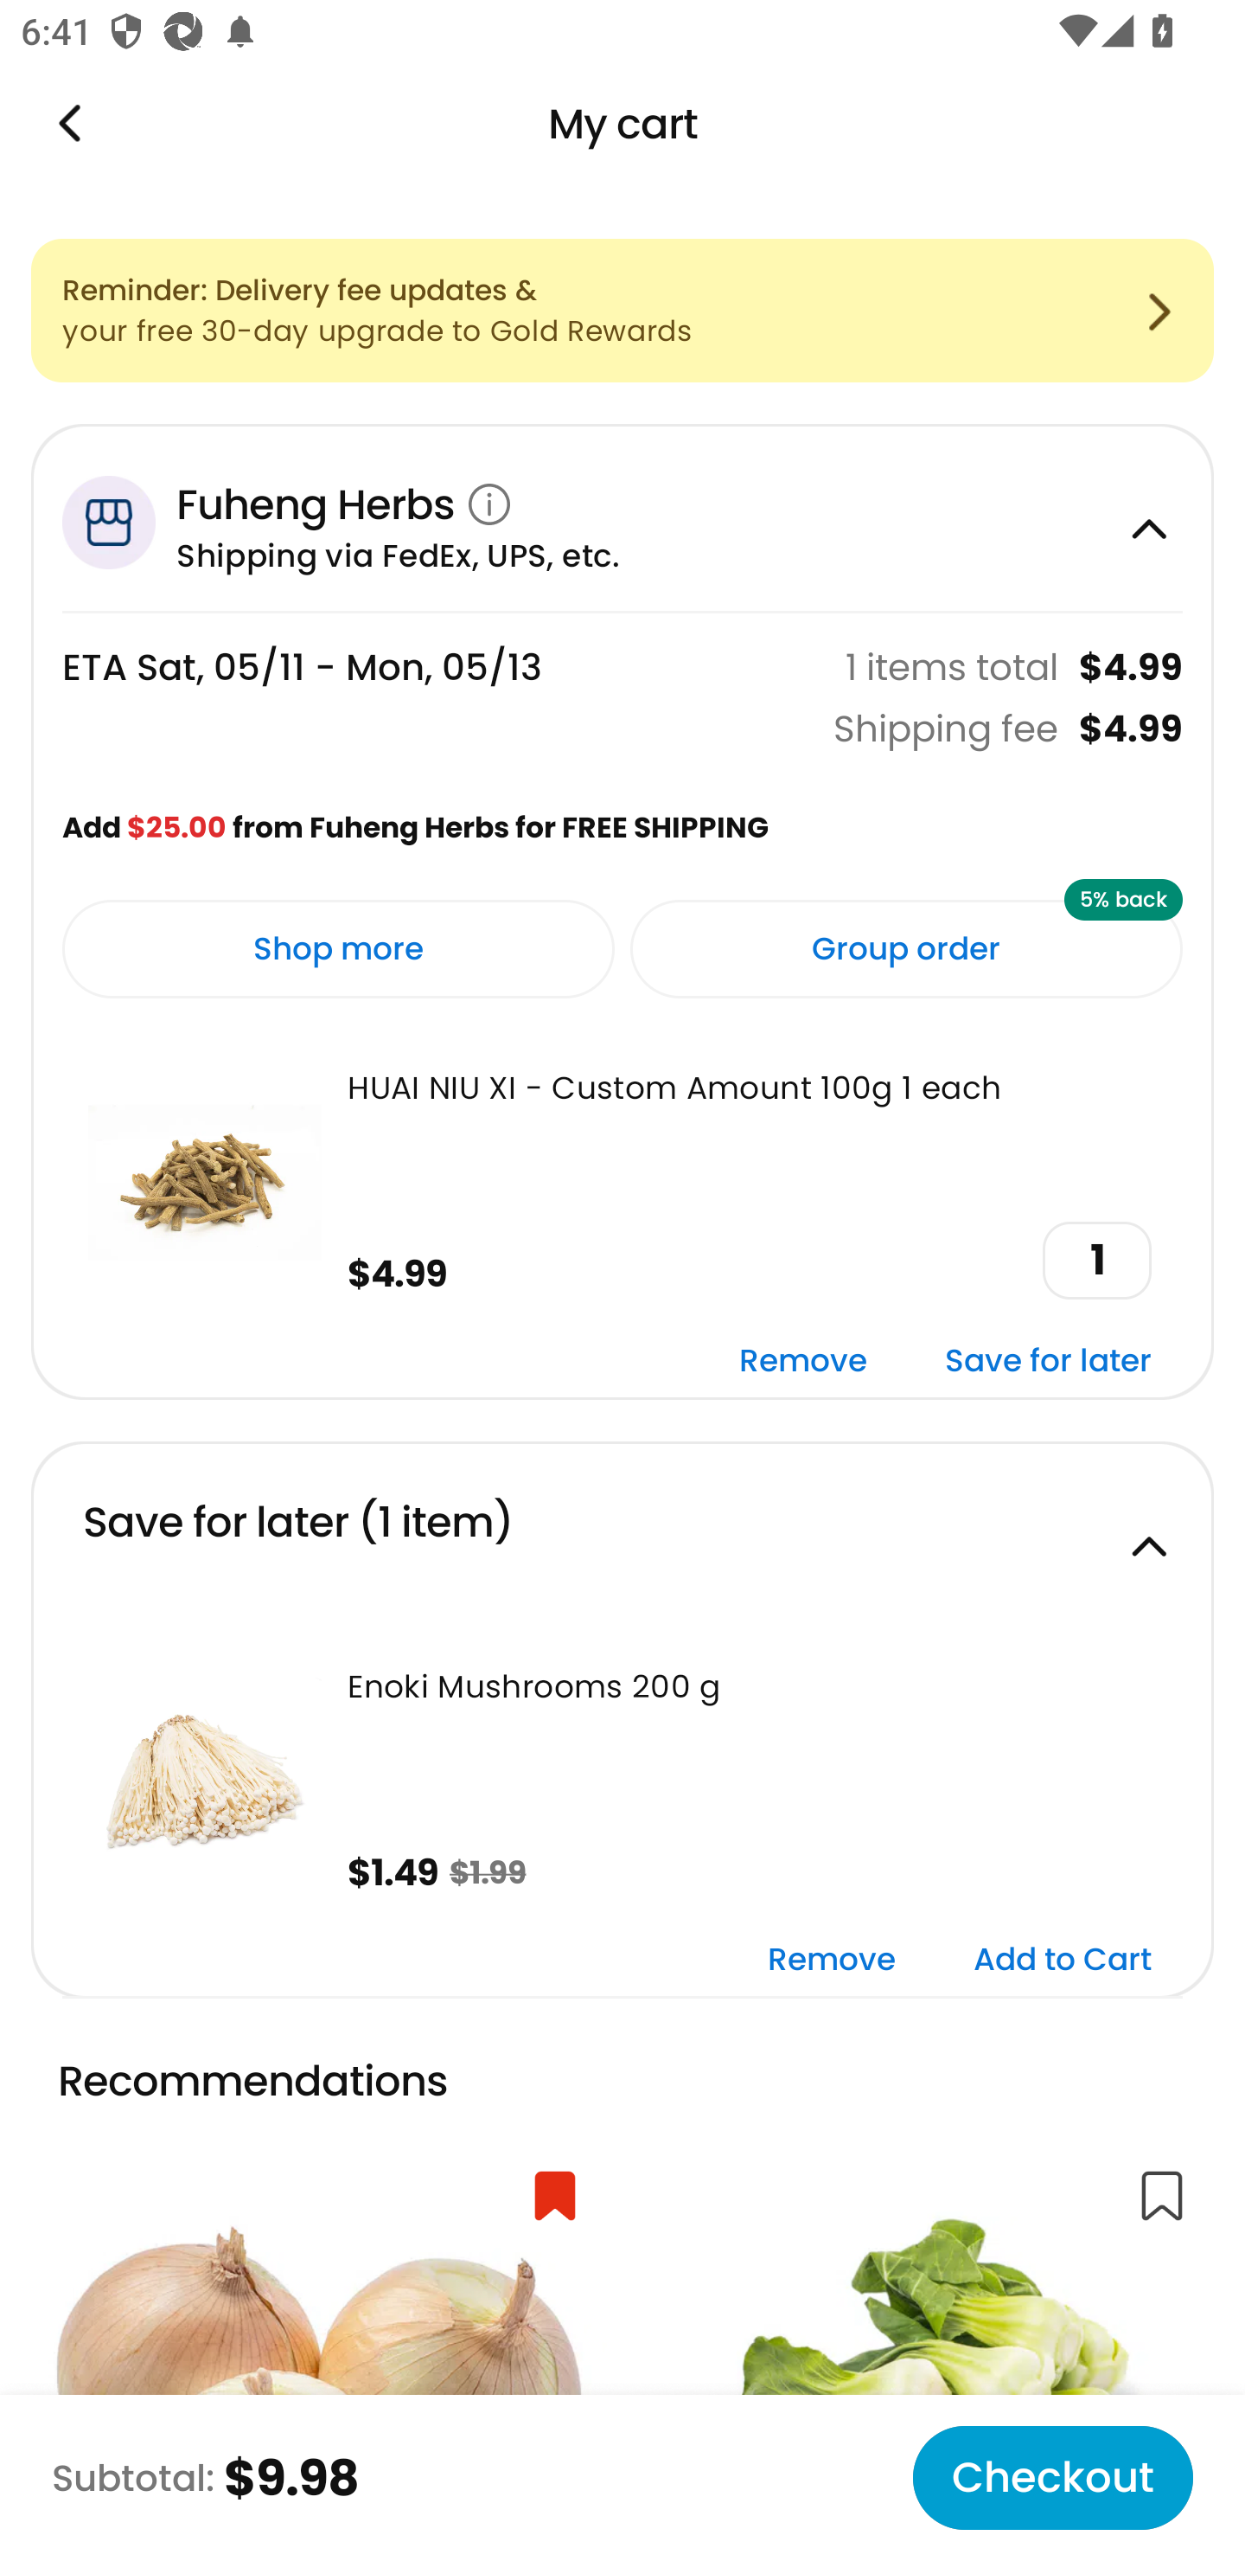 This screenshot has height=2561, width=1245. What do you see at coordinates (802, 1364) in the screenshot?
I see `Remove` at bounding box center [802, 1364].